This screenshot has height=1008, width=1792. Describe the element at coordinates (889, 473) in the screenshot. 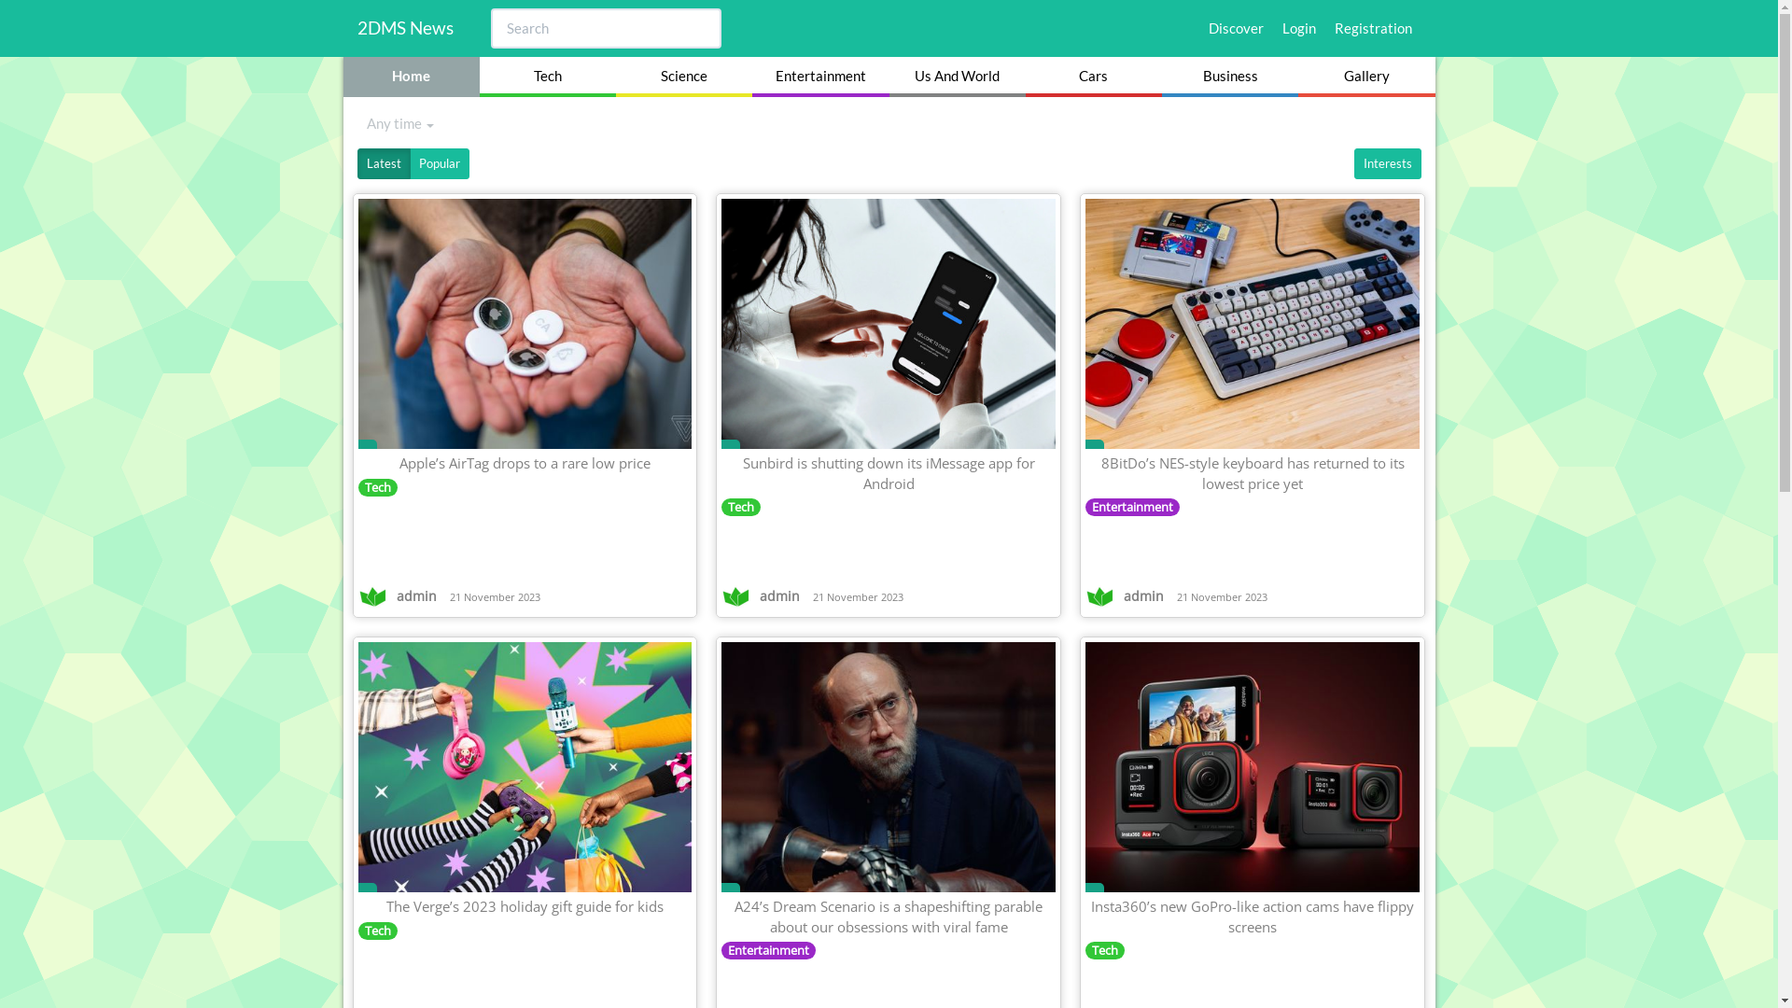

I see `Sunbird is shutting down its iMessage app for Android` at that location.